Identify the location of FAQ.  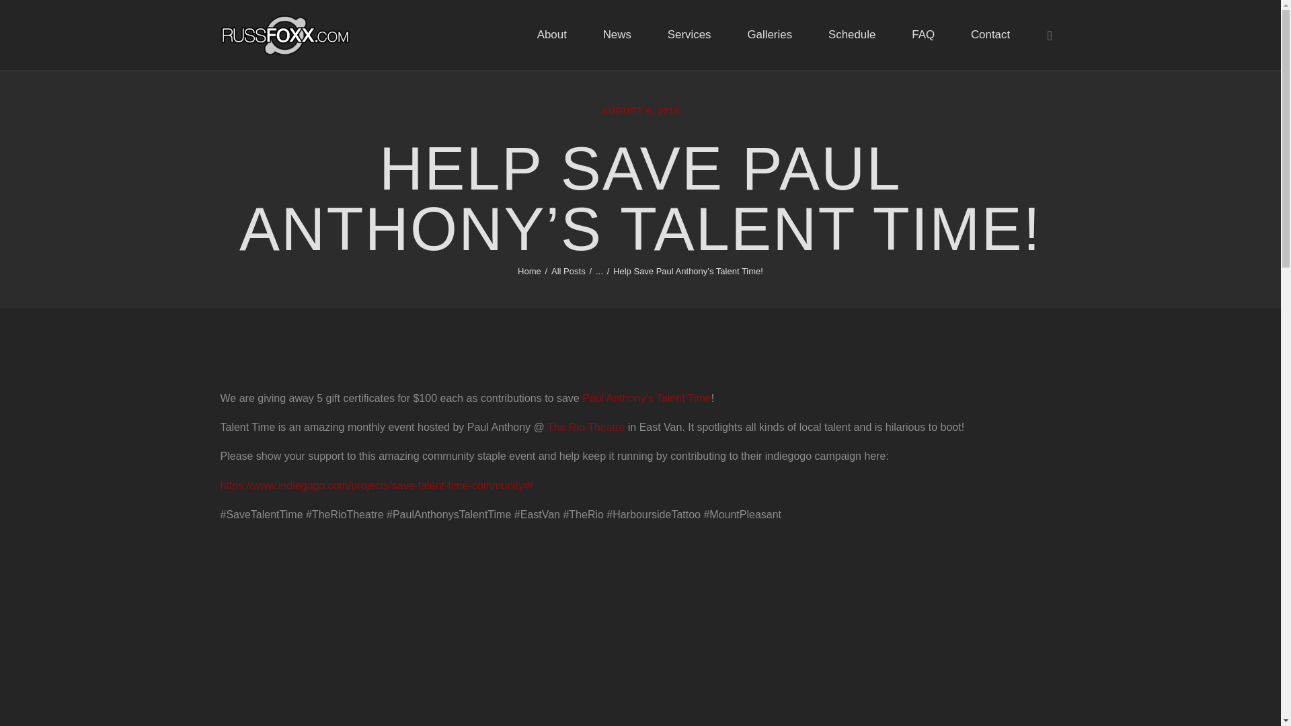
(923, 35).